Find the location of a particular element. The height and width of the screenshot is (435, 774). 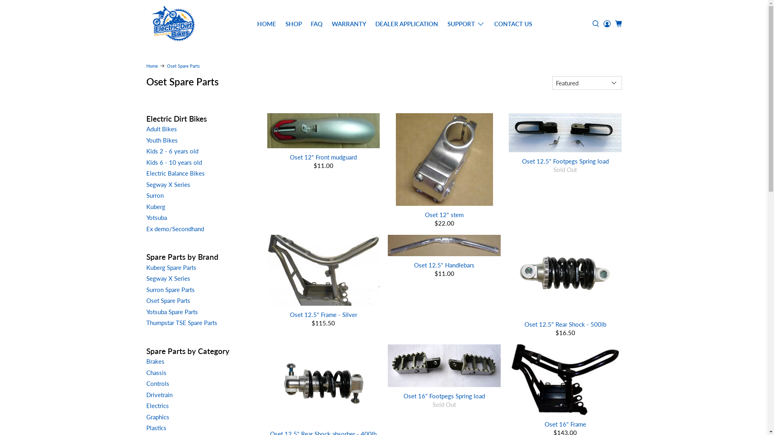

Oset 12" Front mudguard is located at coordinates (324, 156).